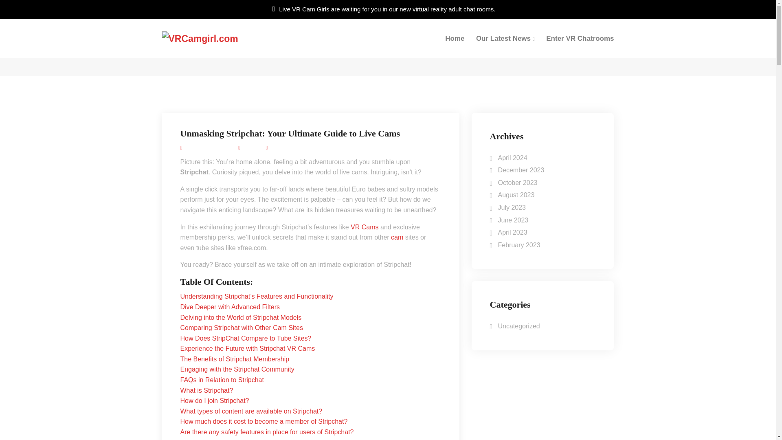 The height and width of the screenshot is (440, 782). I want to click on VR Cams, so click(364, 227).